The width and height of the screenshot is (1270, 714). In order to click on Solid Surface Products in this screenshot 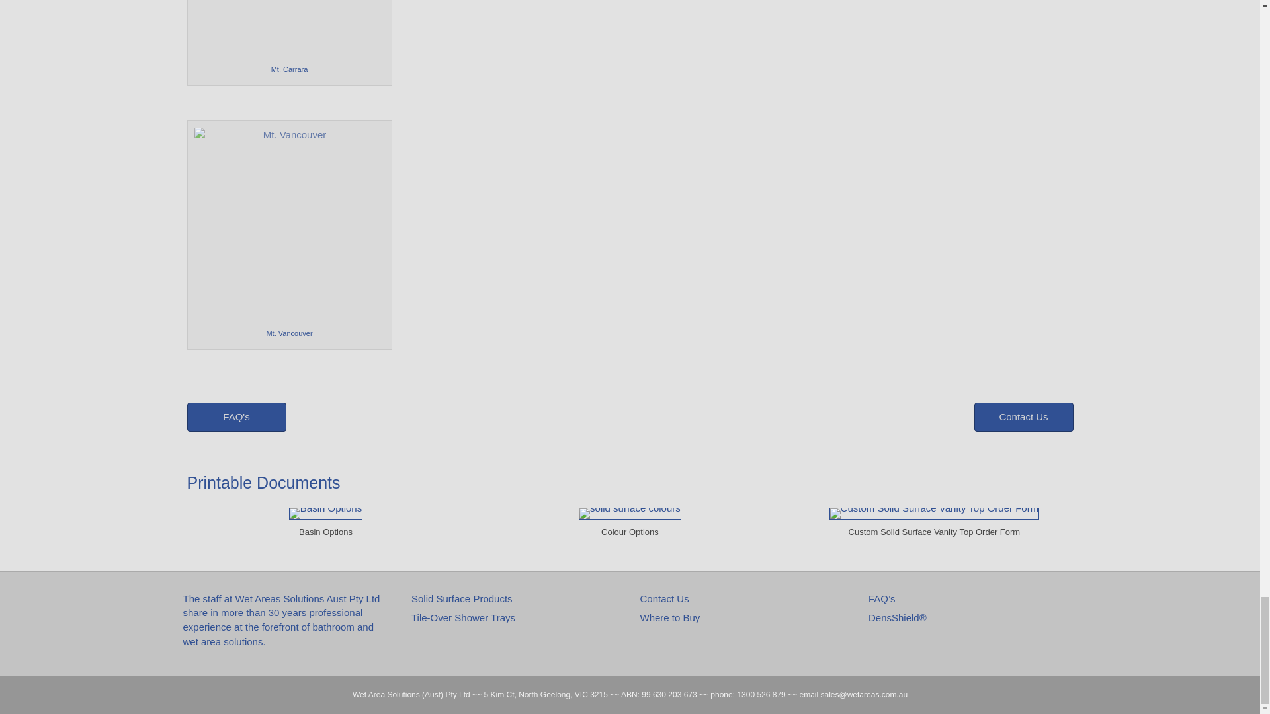, I will do `click(462, 598)`.